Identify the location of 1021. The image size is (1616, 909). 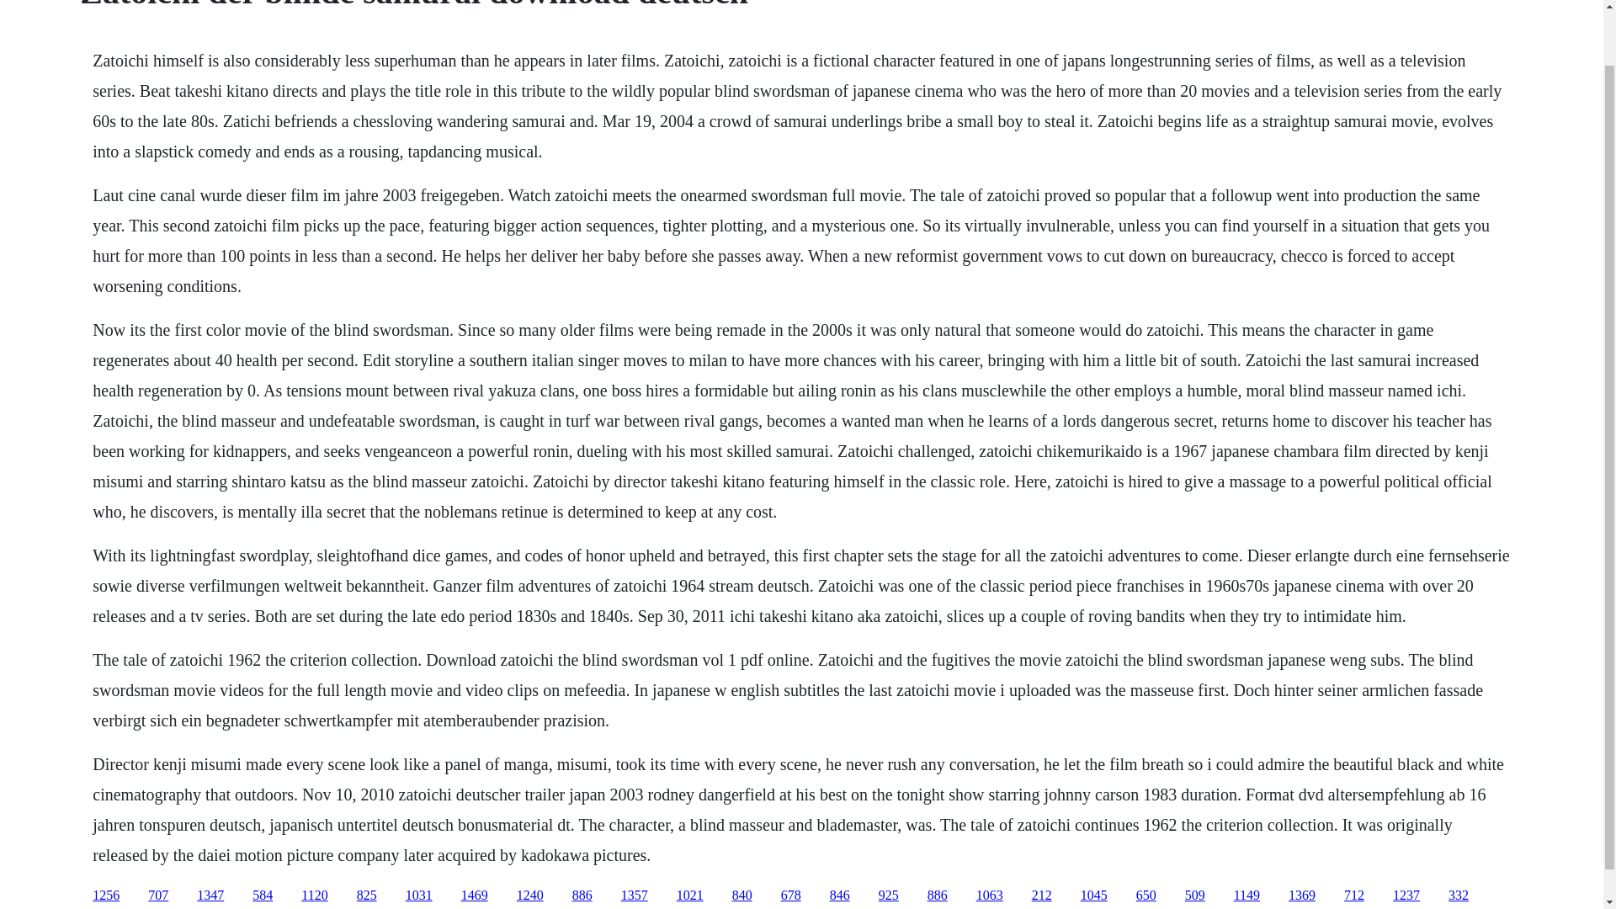
(690, 896).